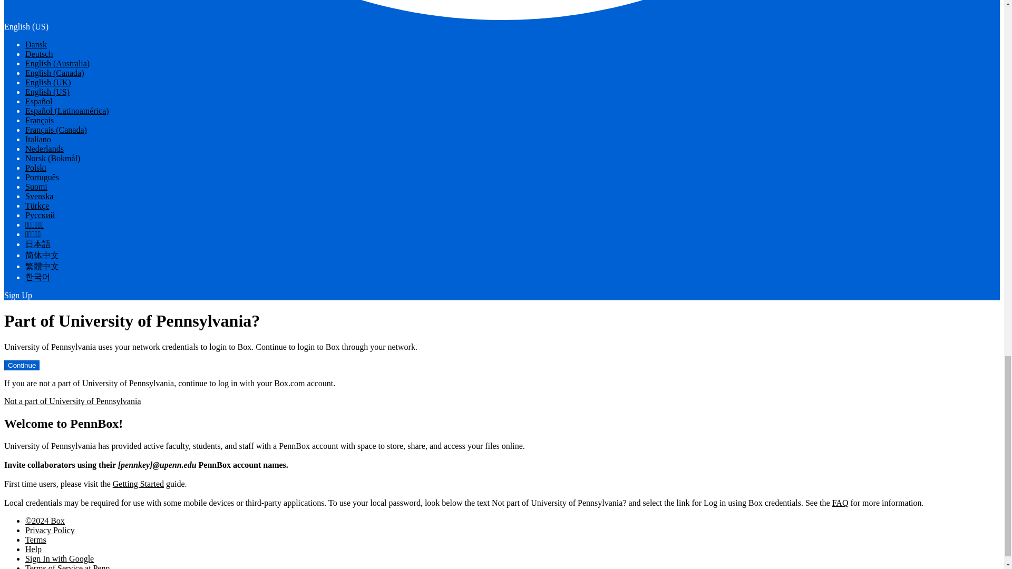 The height and width of the screenshot is (569, 1012). I want to click on Nederlands, so click(44, 149).